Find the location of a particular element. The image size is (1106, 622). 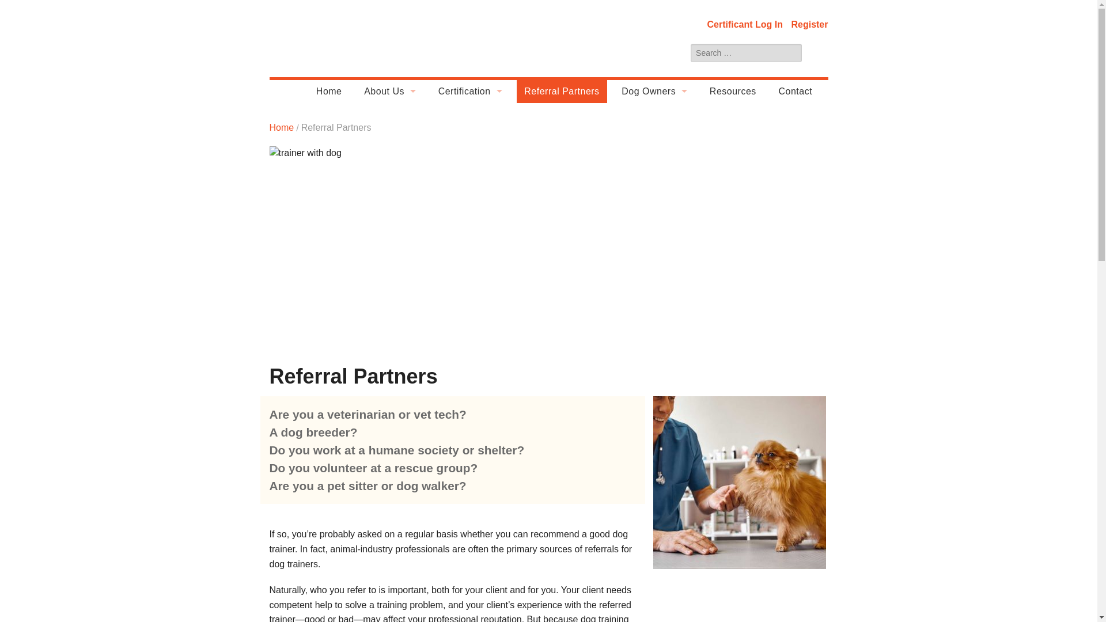

Volunteer is located at coordinates (389, 230).